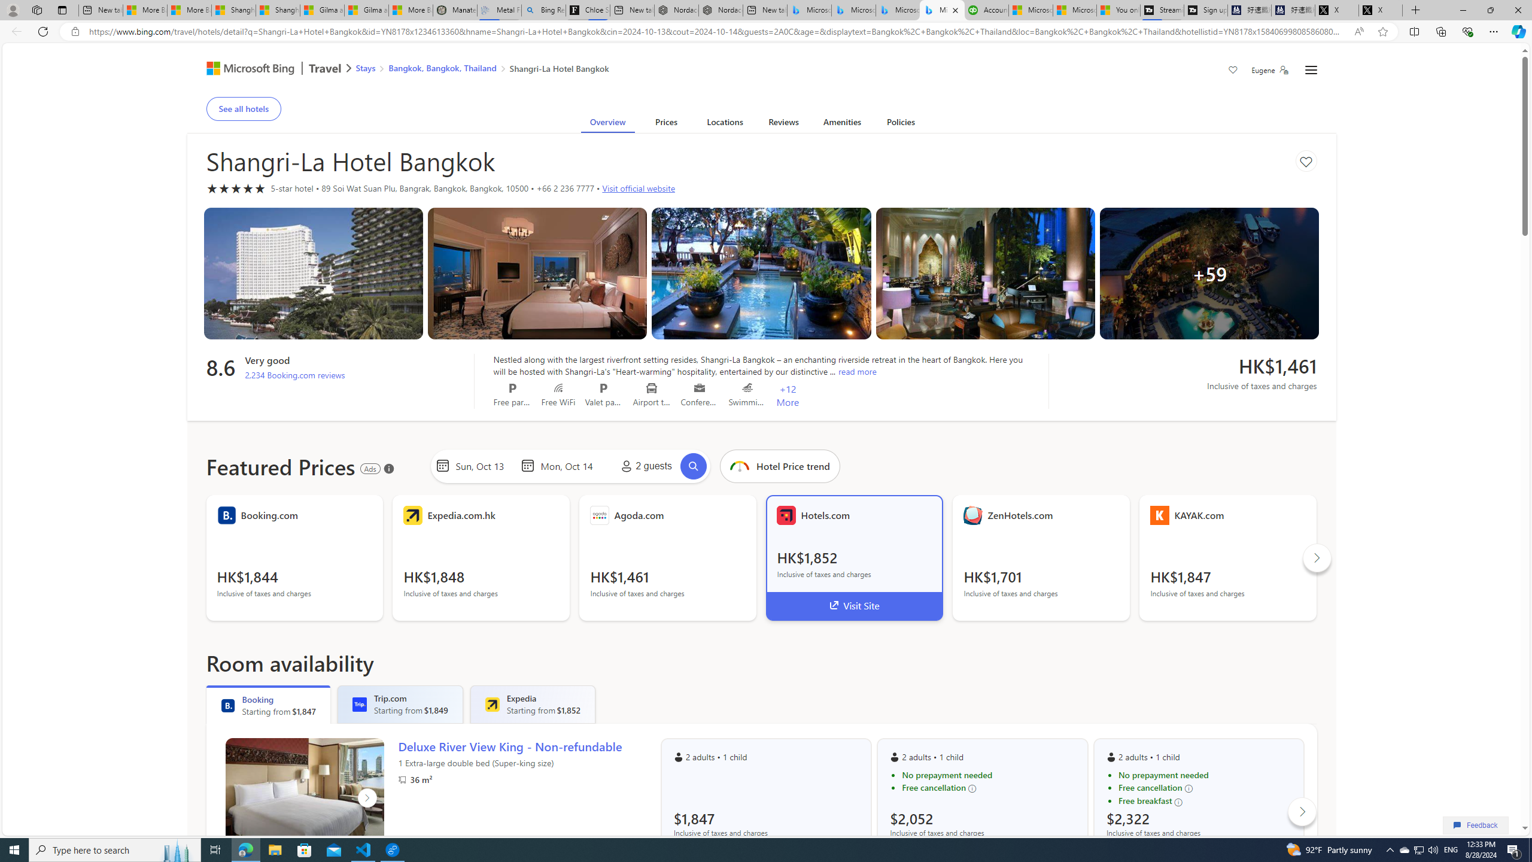 This screenshot has height=862, width=1532. Describe the element at coordinates (491, 704) in the screenshot. I see `Expedia` at that location.